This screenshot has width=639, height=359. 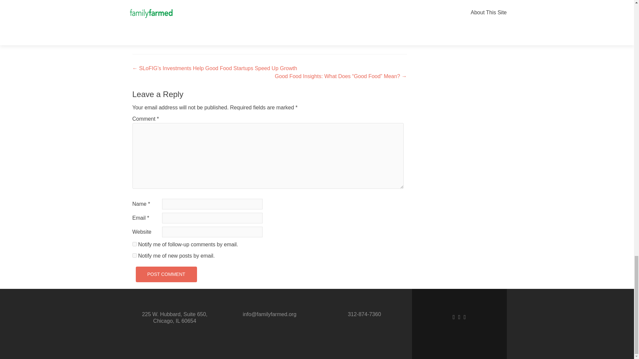 I want to click on Post Comment, so click(x=166, y=274).